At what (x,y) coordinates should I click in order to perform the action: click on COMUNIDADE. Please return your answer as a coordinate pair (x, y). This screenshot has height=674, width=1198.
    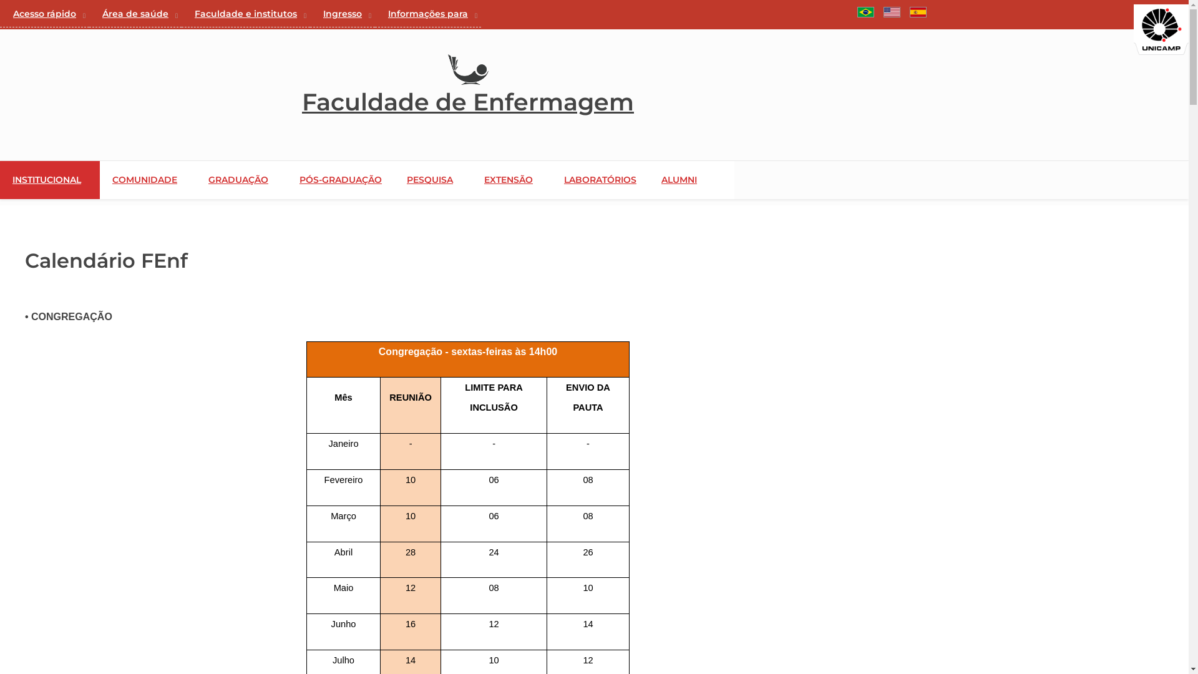
    Looking at the image, I should click on (163, 180).